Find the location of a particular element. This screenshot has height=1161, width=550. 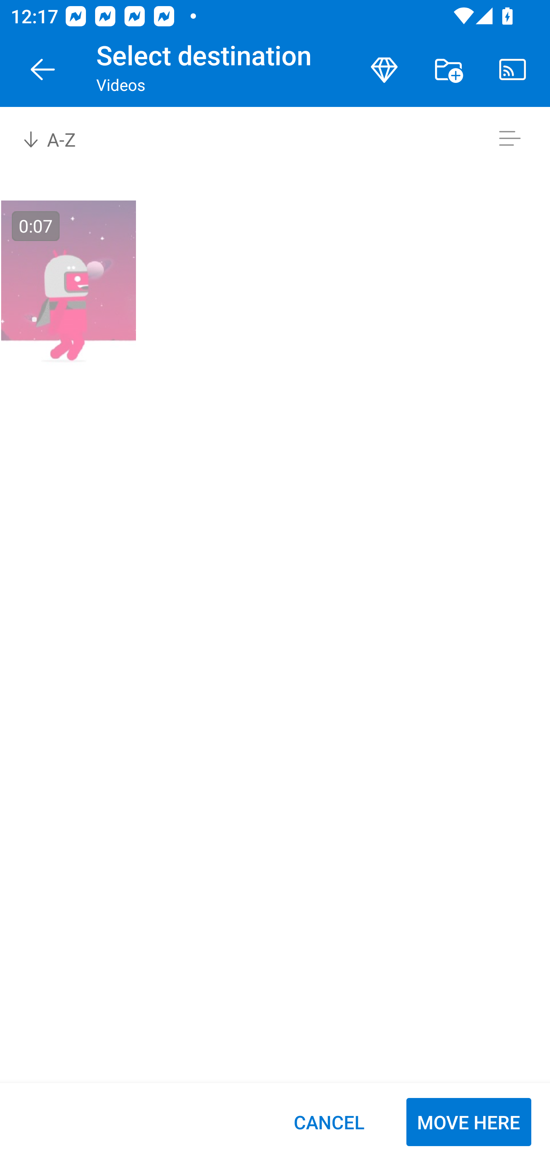

More actions button is located at coordinates (448, 70).